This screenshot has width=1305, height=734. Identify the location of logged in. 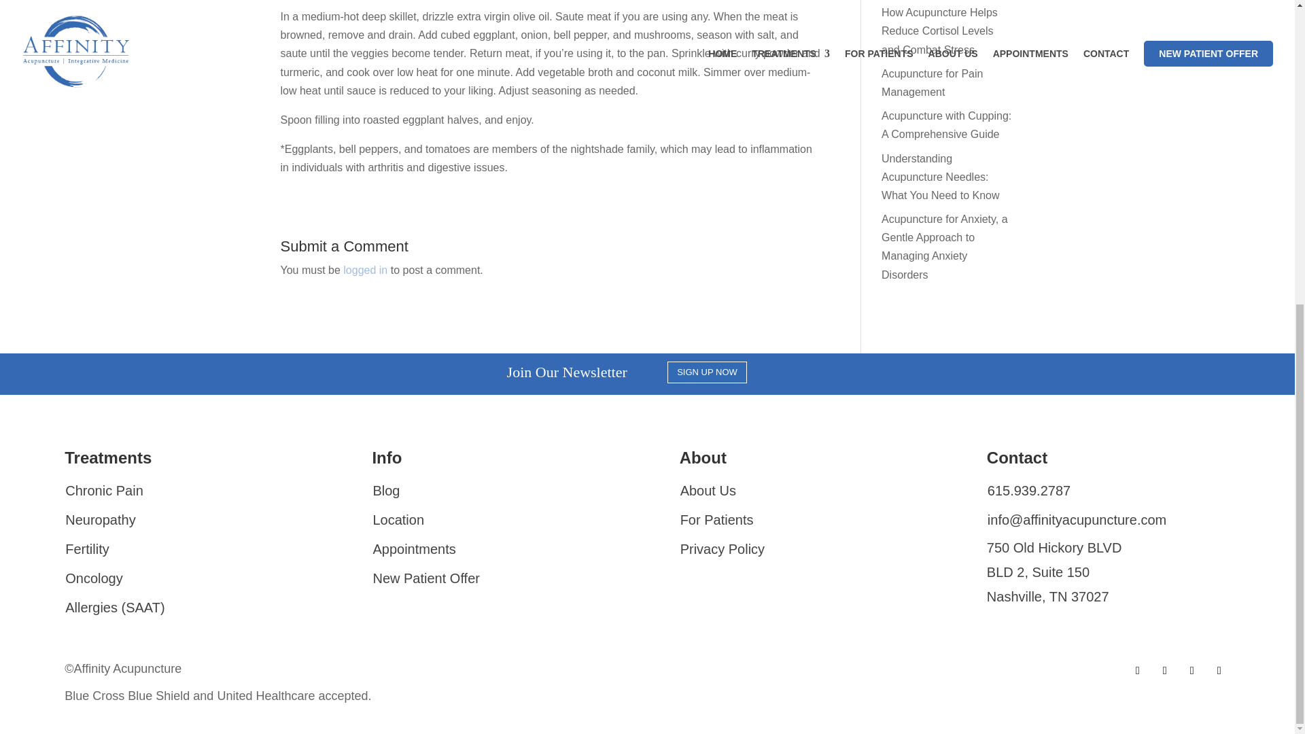
(365, 270).